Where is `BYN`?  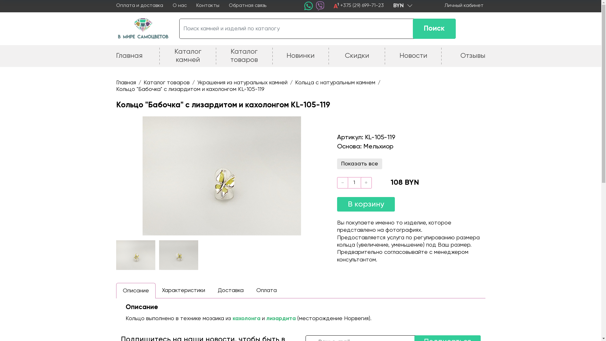
BYN is located at coordinates (402, 6).